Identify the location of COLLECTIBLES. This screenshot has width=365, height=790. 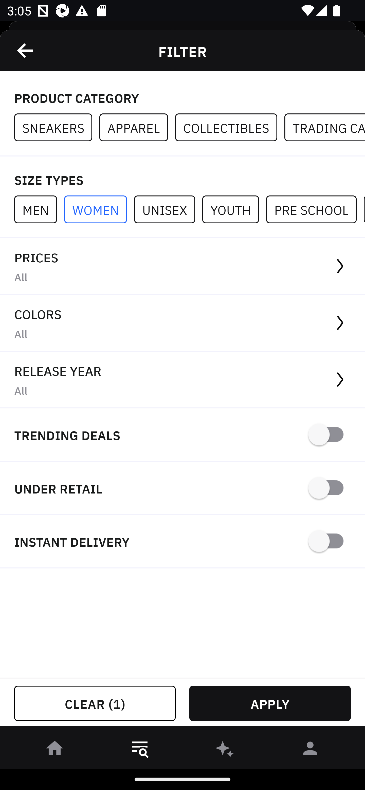
(230, 128).